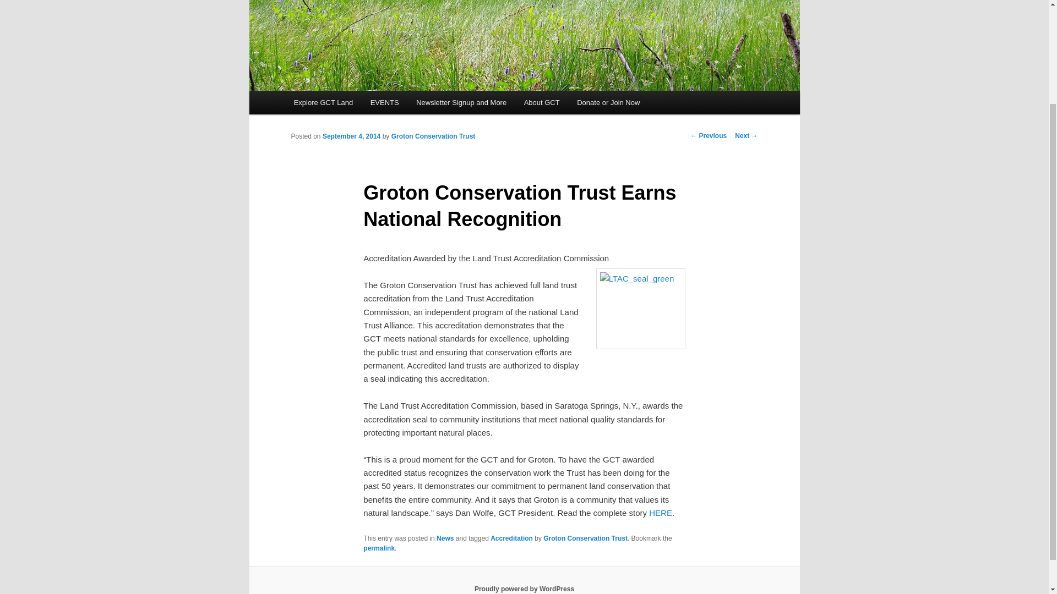 Image resolution: width=1057 pixels, height=594 pixels. What do you see at coordinates (511, 538) in the screenshot?
I see `Accreditation` at bounding box center [511, 538].